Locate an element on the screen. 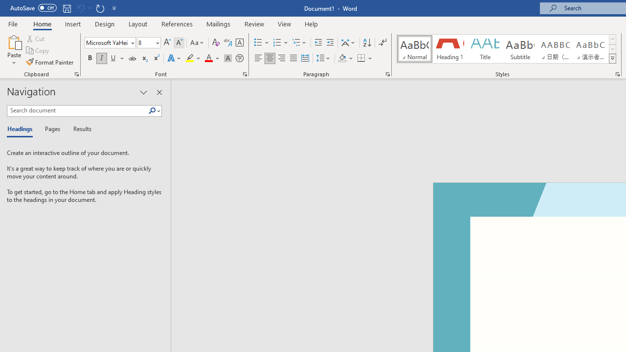 The width and height of the screenshot is (626, 352). Font... is located at coordinates (245, 74).